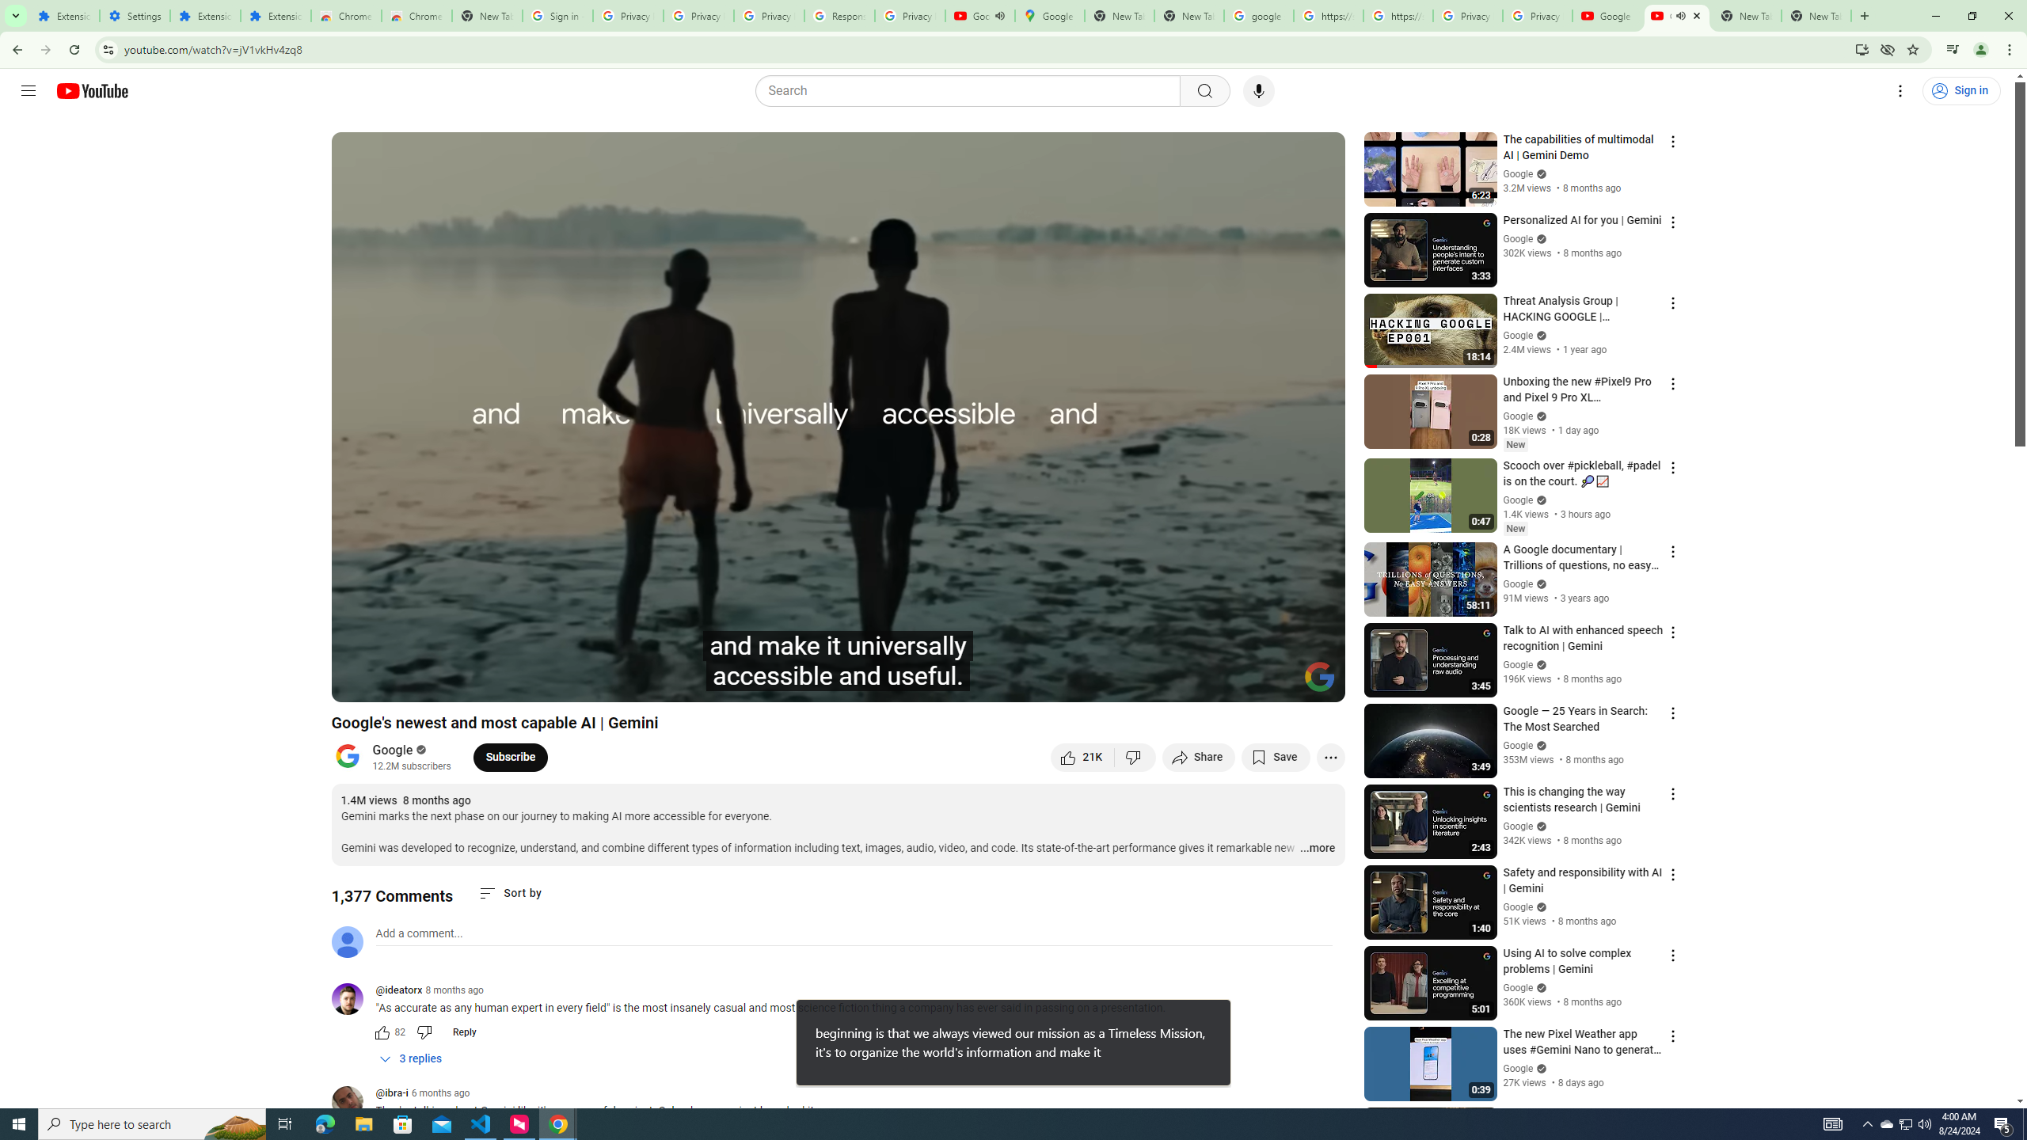  What do you see at coordinates (1164, 683) in the screenshot?
I see `Subtitles/closed captions unavailable` at bounding box center [1164, 683].